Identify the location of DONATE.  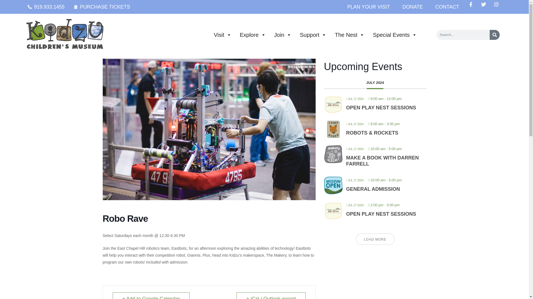
(413, 7).